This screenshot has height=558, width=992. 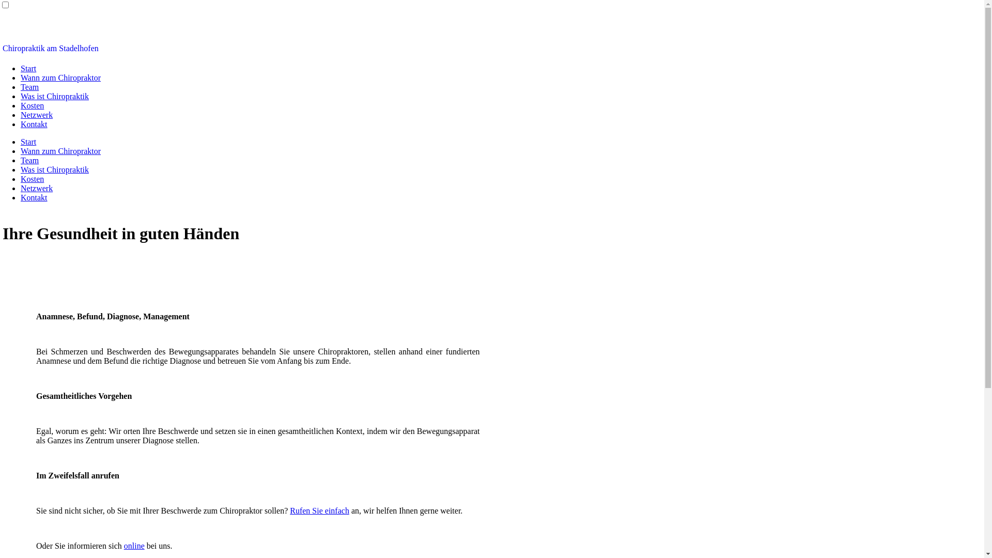 What do you see at coordinates (37, 115) in the screenshot?
I see `Netzwerk` at bounding box center [37, 115].